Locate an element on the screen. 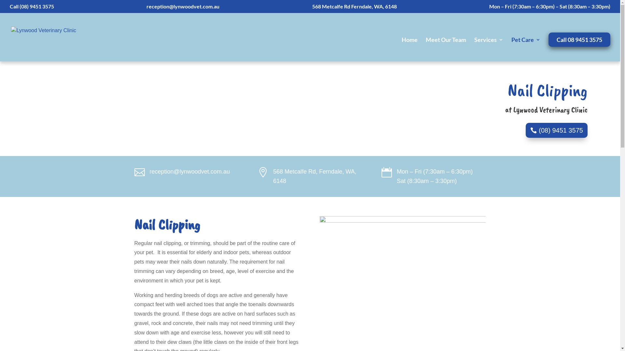 The width and height of the screenshot is (625, 351). Home is located at coordinates (410, 49).